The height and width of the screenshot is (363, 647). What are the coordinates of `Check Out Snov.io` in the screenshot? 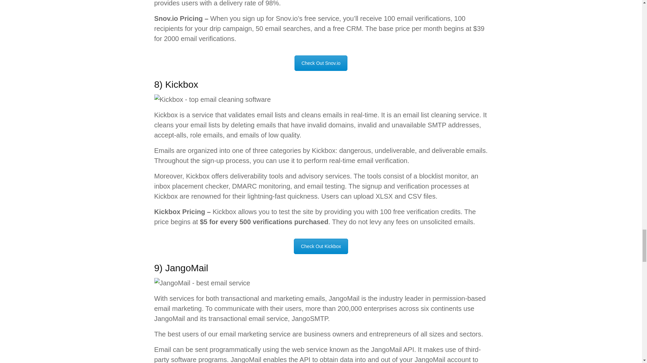 It's located at (321, 63).